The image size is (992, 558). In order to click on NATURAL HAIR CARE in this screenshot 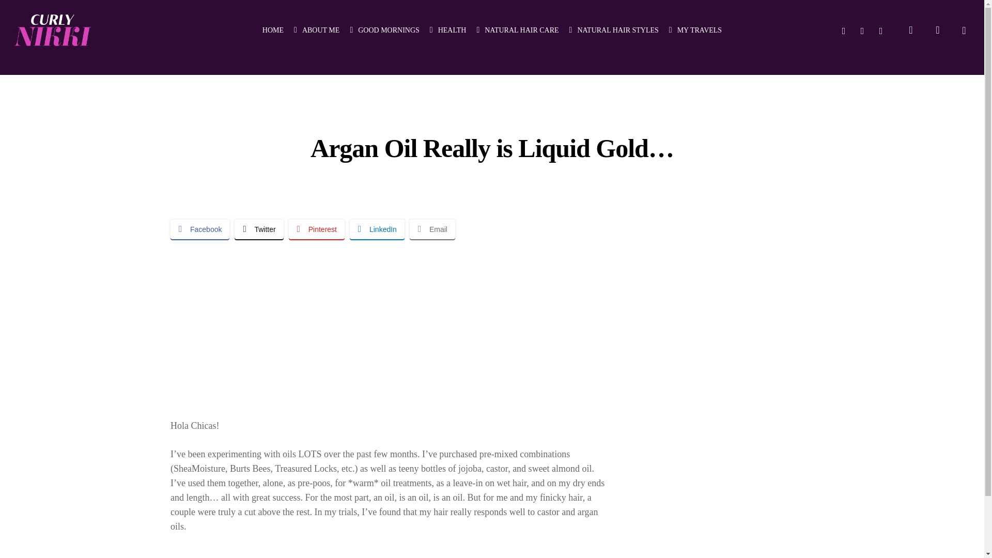, I will do `click(517, 30)`.